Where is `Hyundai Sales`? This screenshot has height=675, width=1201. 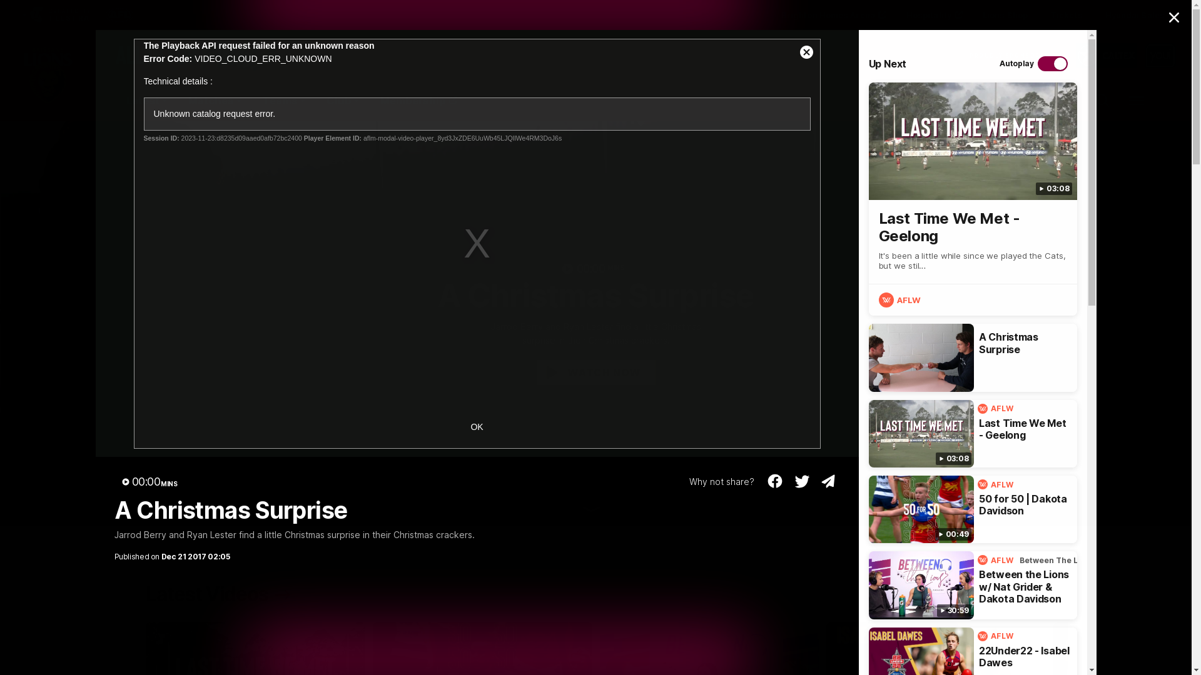
Hyundai Sales is located at coordinates (1135, 15).